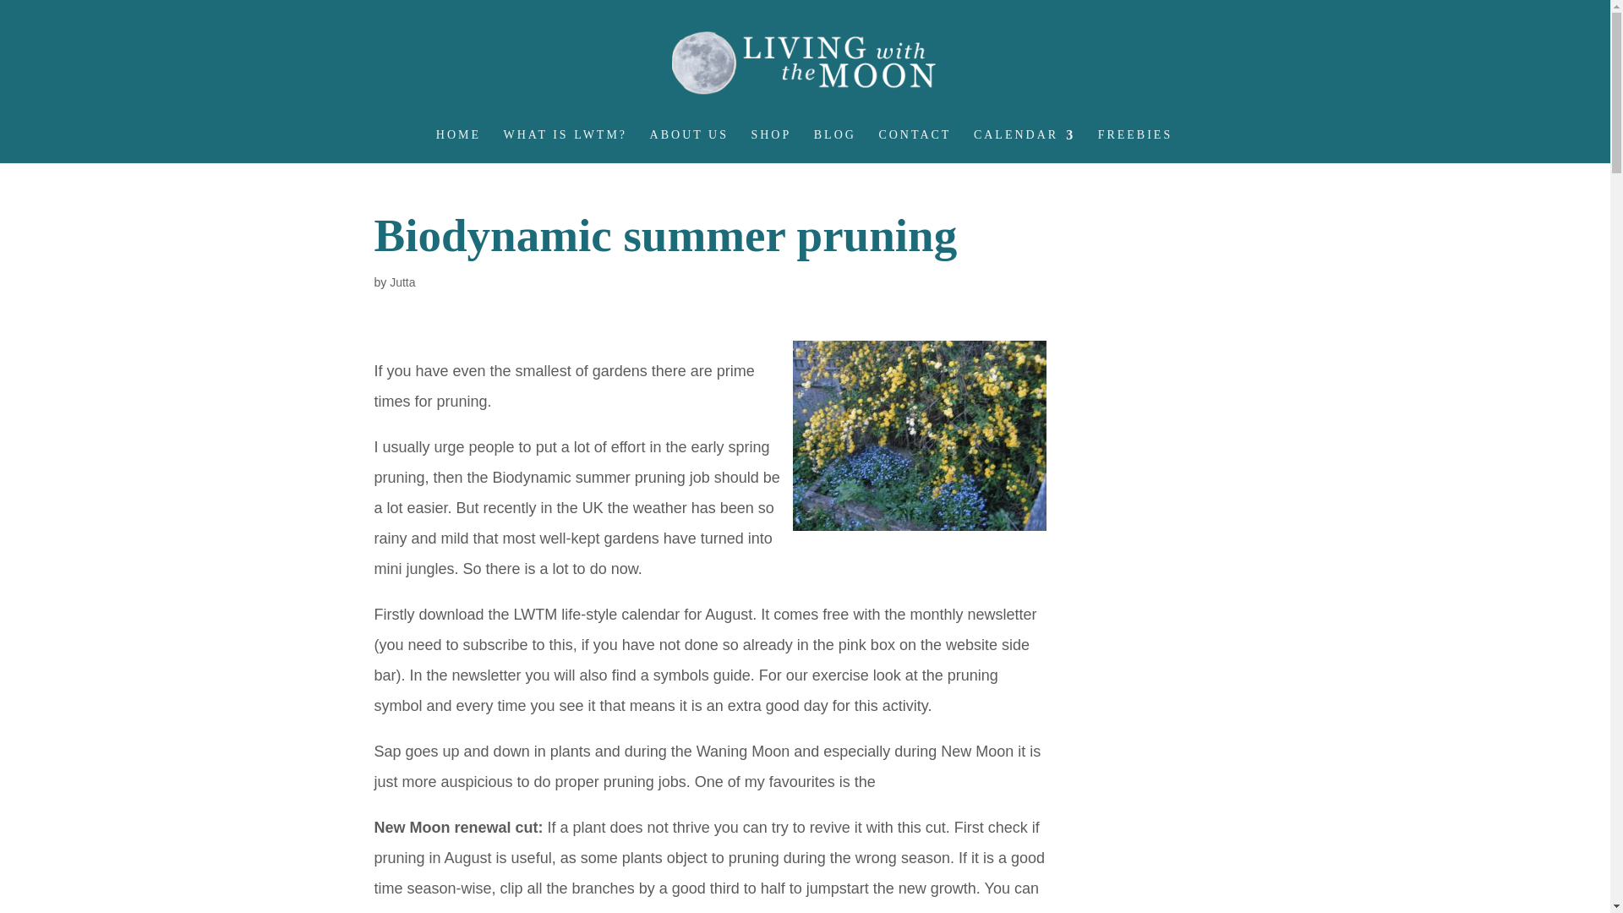 Image resolution: width=1623 pixels, height=913 pixels. What do you see at coordinates (566, 146) in the screenshot?
I see `WHAT IS LWTM?` at bounding box center [566, 146].